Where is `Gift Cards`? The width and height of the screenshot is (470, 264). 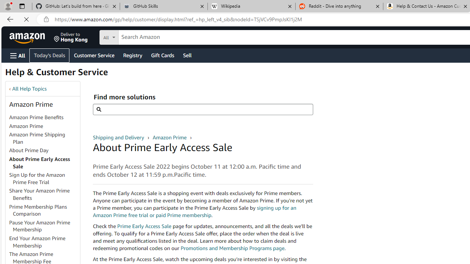 Gift Cards is located at coordinates (162, 55).